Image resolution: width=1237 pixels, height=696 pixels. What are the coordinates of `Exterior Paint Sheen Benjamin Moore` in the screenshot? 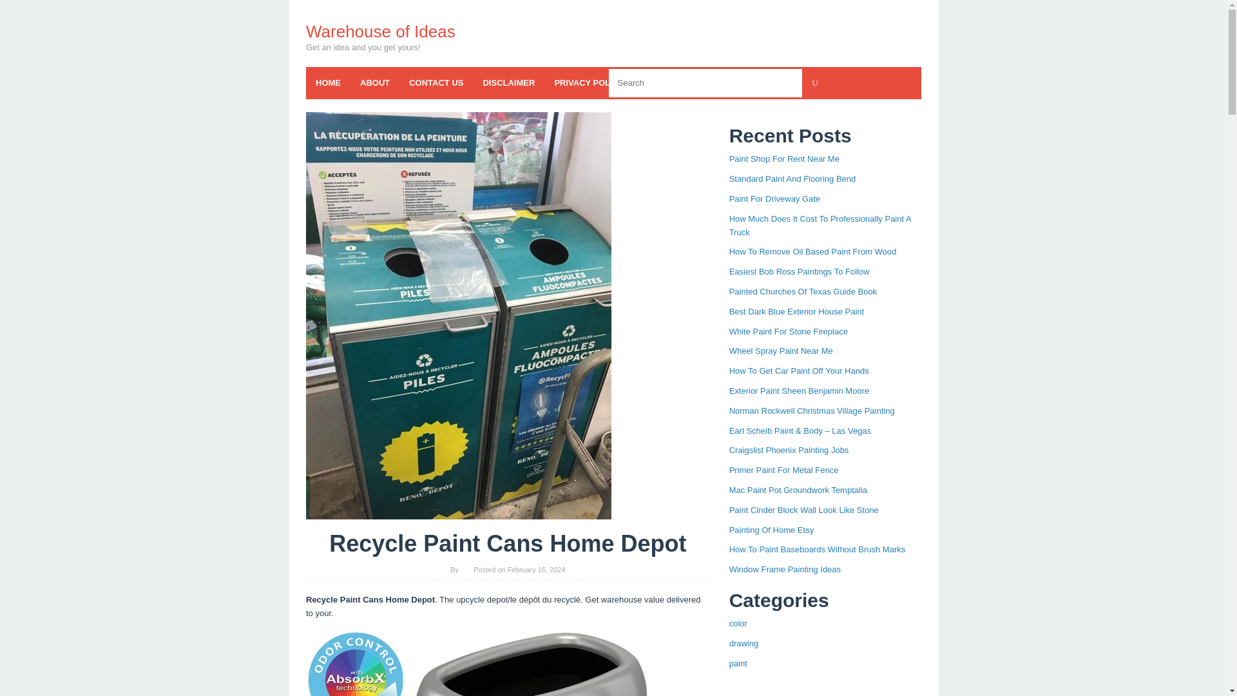 It's located at (799, 391).